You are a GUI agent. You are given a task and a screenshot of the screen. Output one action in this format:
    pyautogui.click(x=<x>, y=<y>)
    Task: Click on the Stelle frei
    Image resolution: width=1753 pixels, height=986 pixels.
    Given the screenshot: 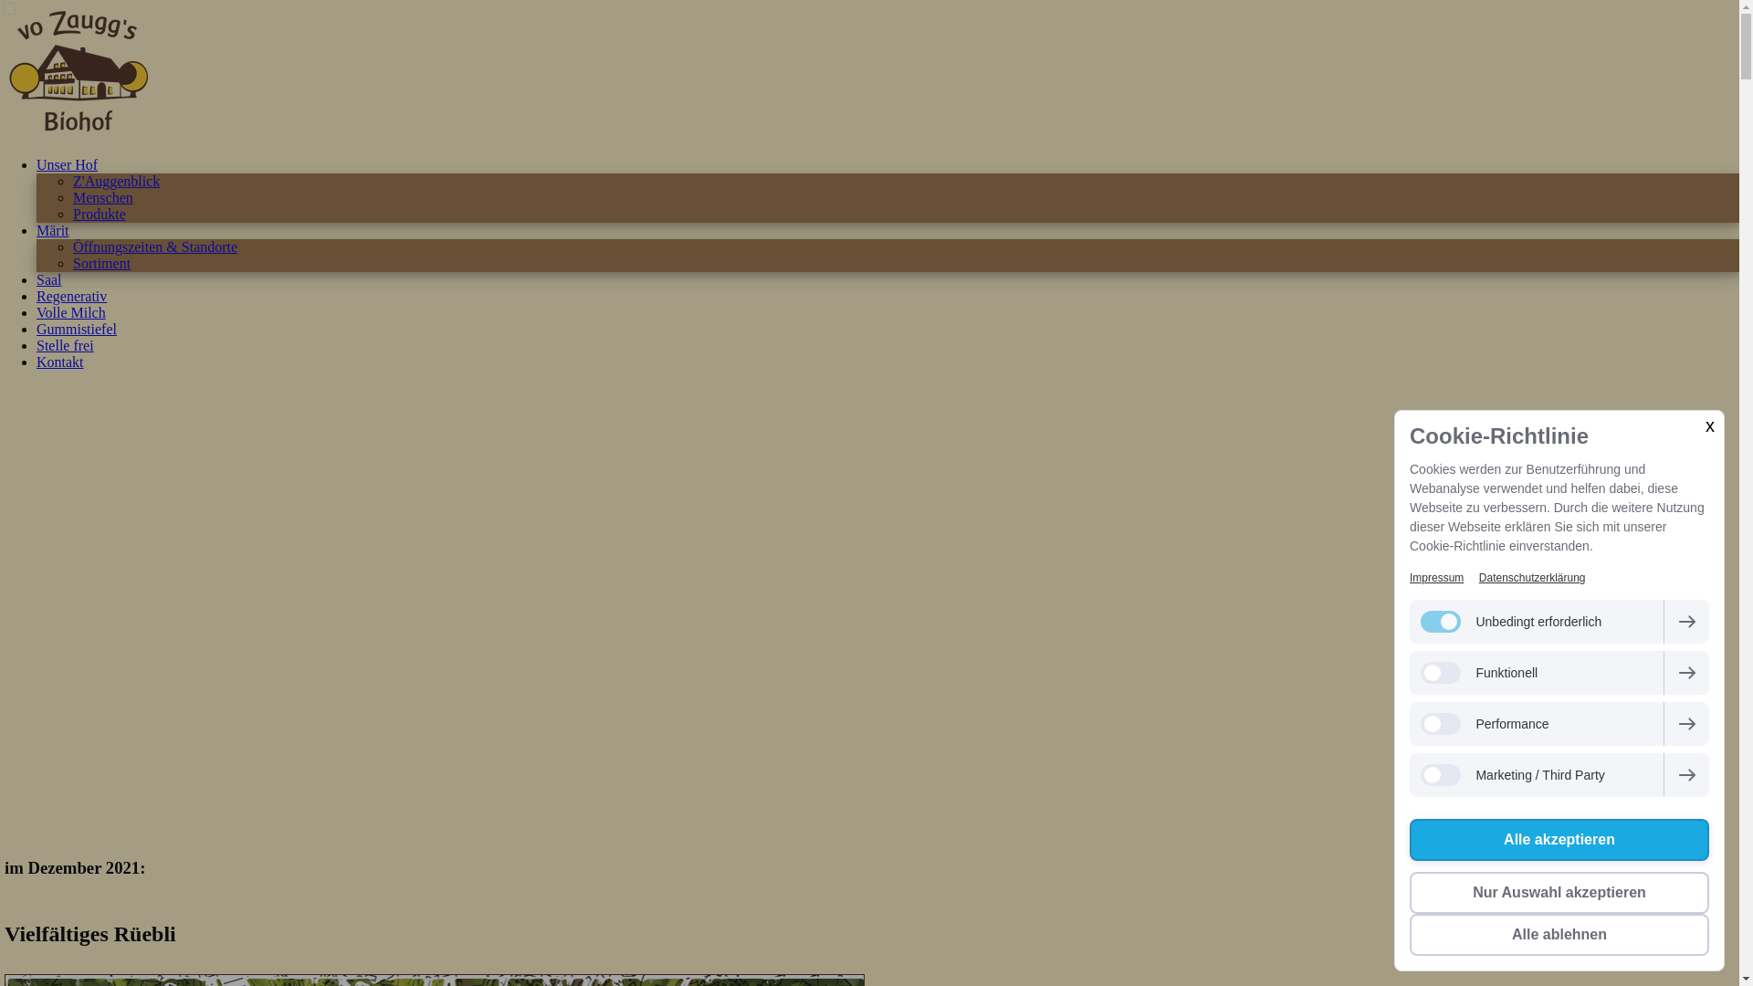 What is the action you would take?
    pyautogui.click(x=66, y=345)
    